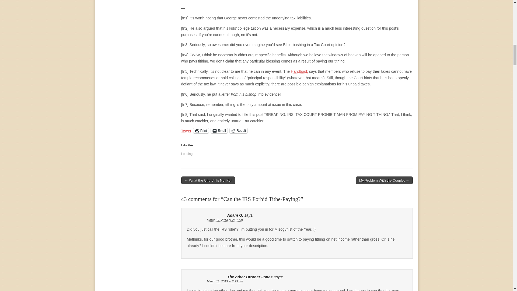  Describe the element at coordinates (201, 130) in the screenshot. I see `Click to print` at that location.